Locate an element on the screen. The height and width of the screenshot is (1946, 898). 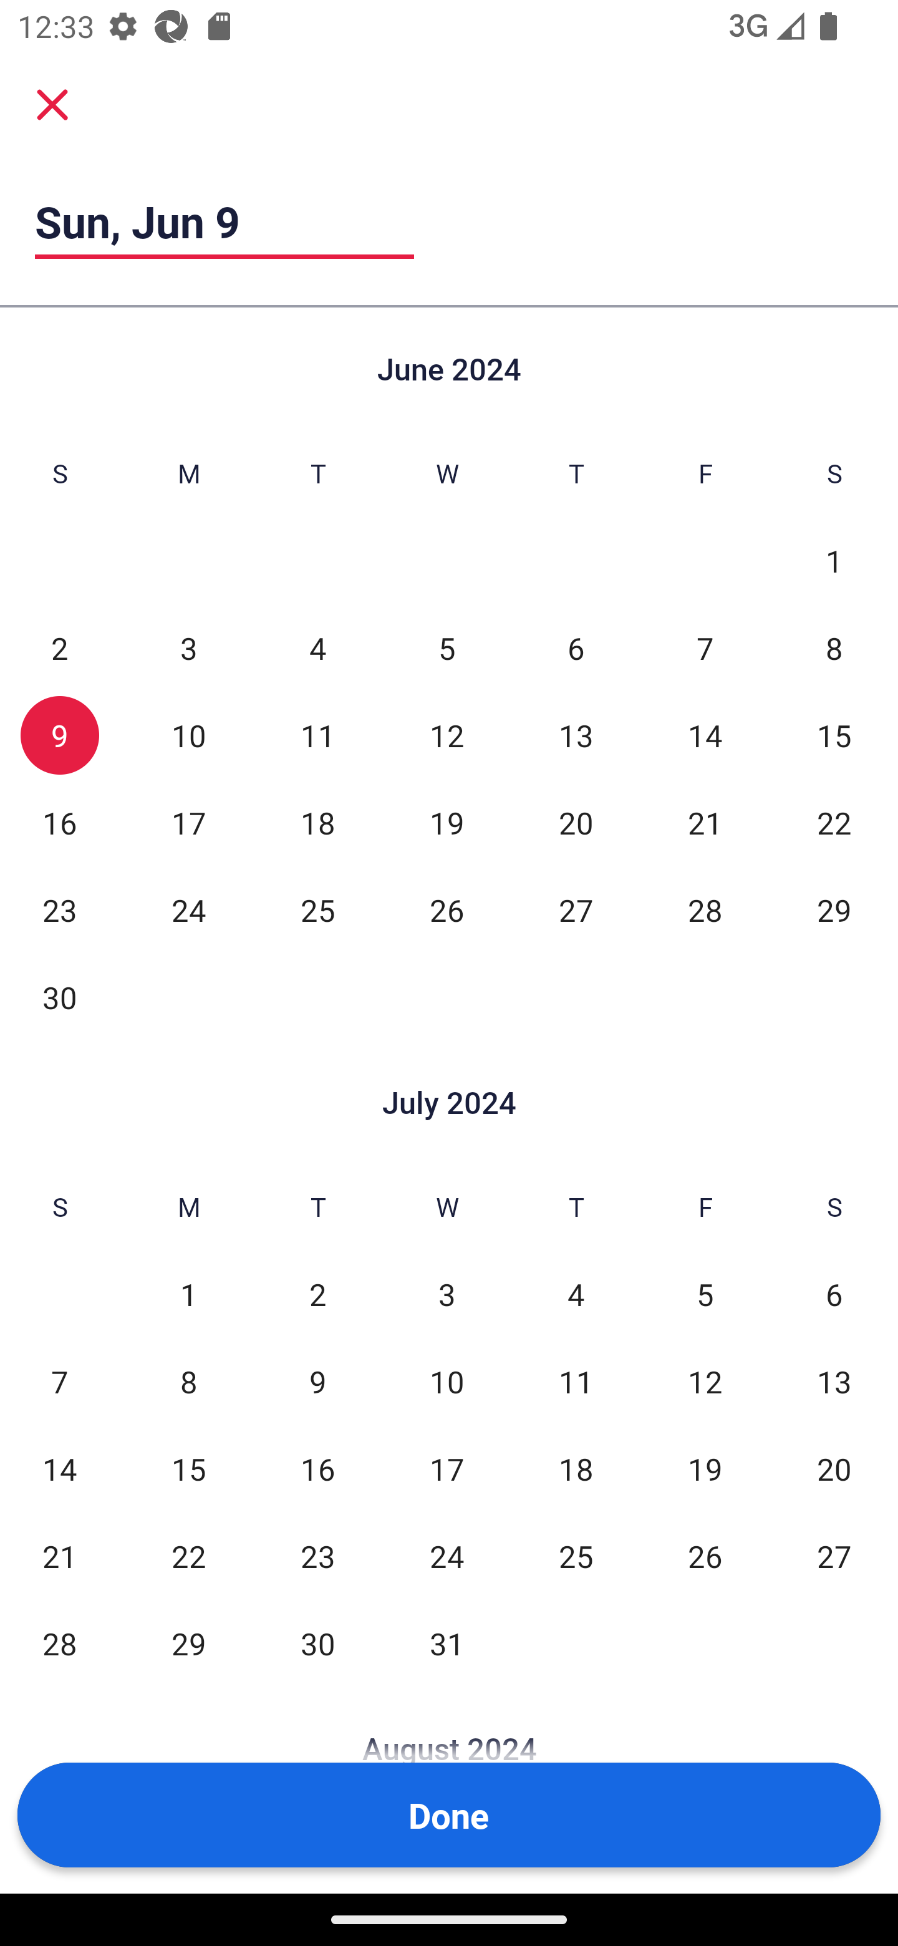
24 Mon, Jun 24, Not Selected is located at coordinates (188, 909).